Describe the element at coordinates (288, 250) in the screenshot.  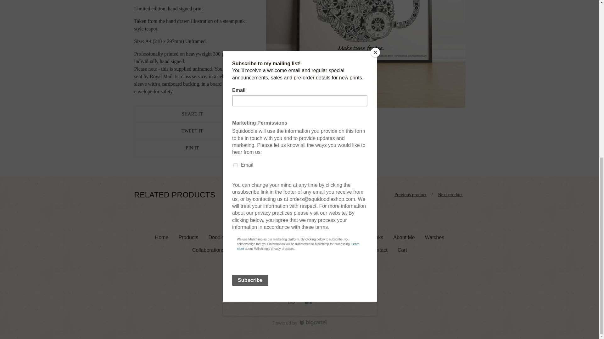
I see `The No Rules Journal` at that location.